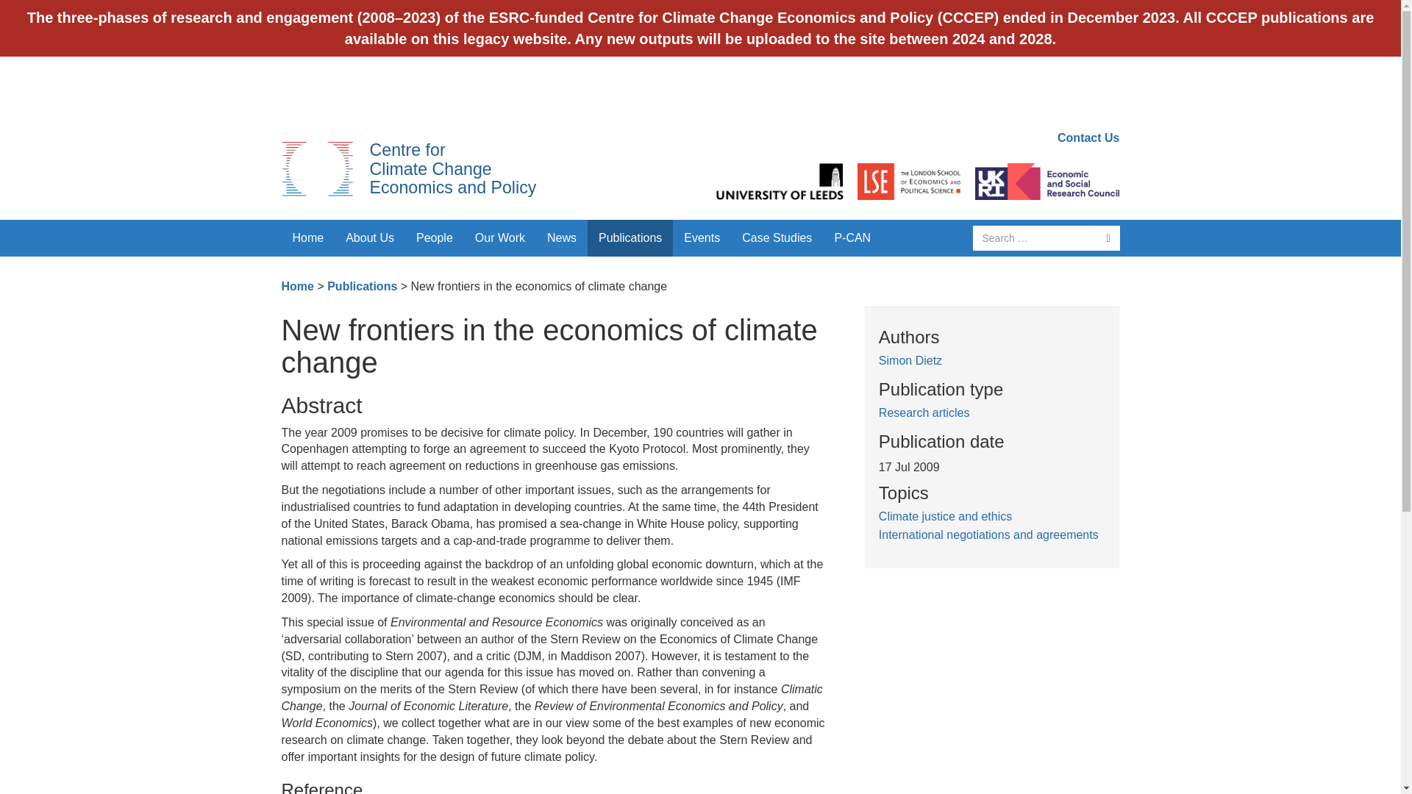 This screenshot has width=1412, height=794. Describe the element at coordinates (370, 238) in the screenshot. I see `About Us` at that location.